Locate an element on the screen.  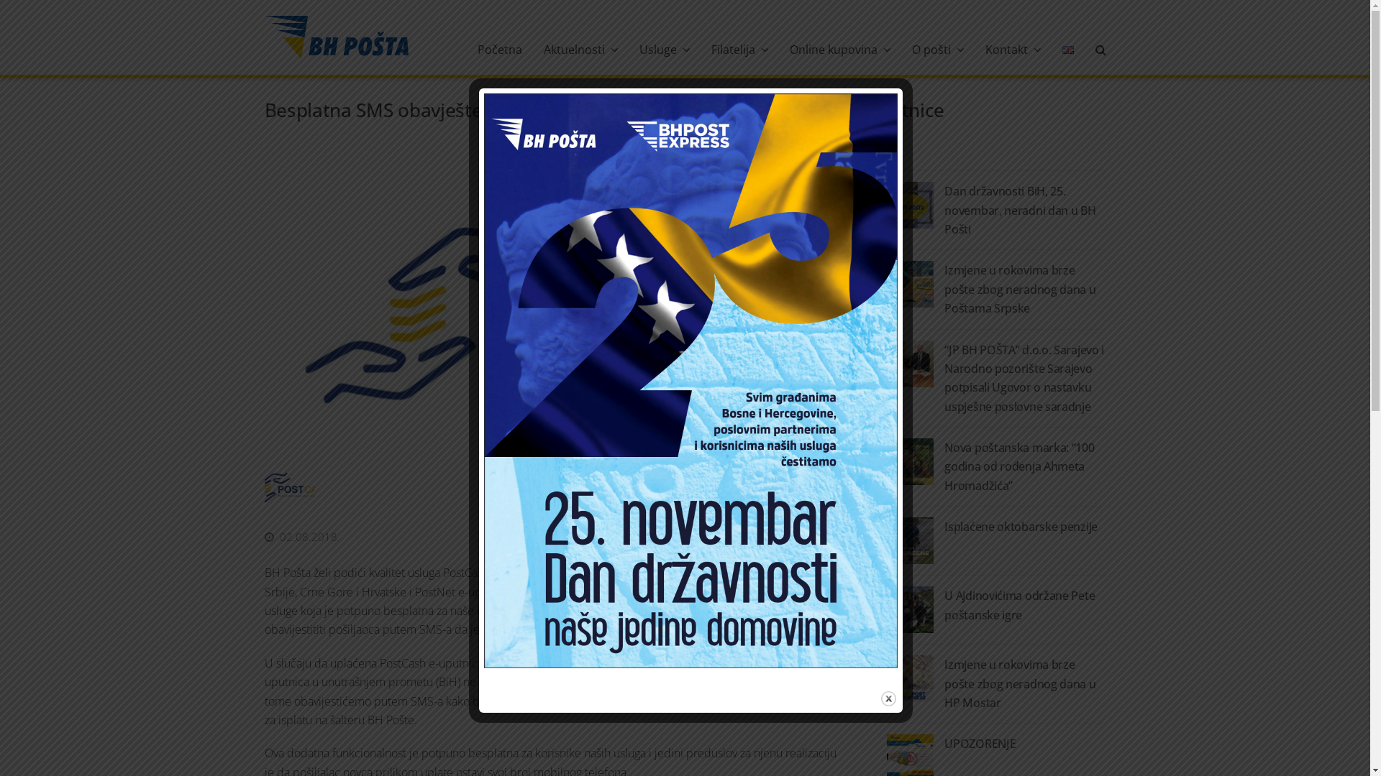
Kontakt is located at coordinates (1013, 50).